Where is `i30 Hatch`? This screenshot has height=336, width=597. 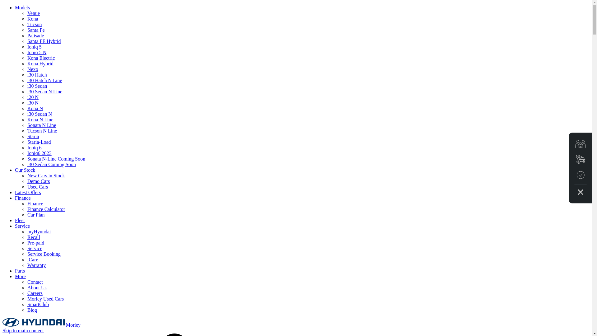 i30 Hatch is located at coordinates (37, 75).